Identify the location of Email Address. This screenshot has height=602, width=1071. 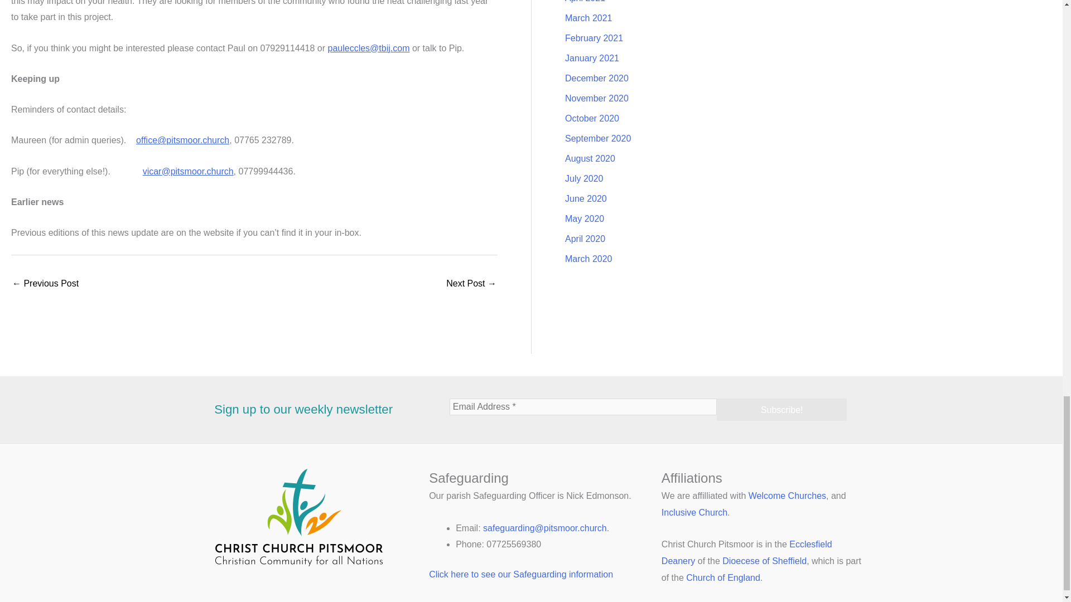
(583, 407).